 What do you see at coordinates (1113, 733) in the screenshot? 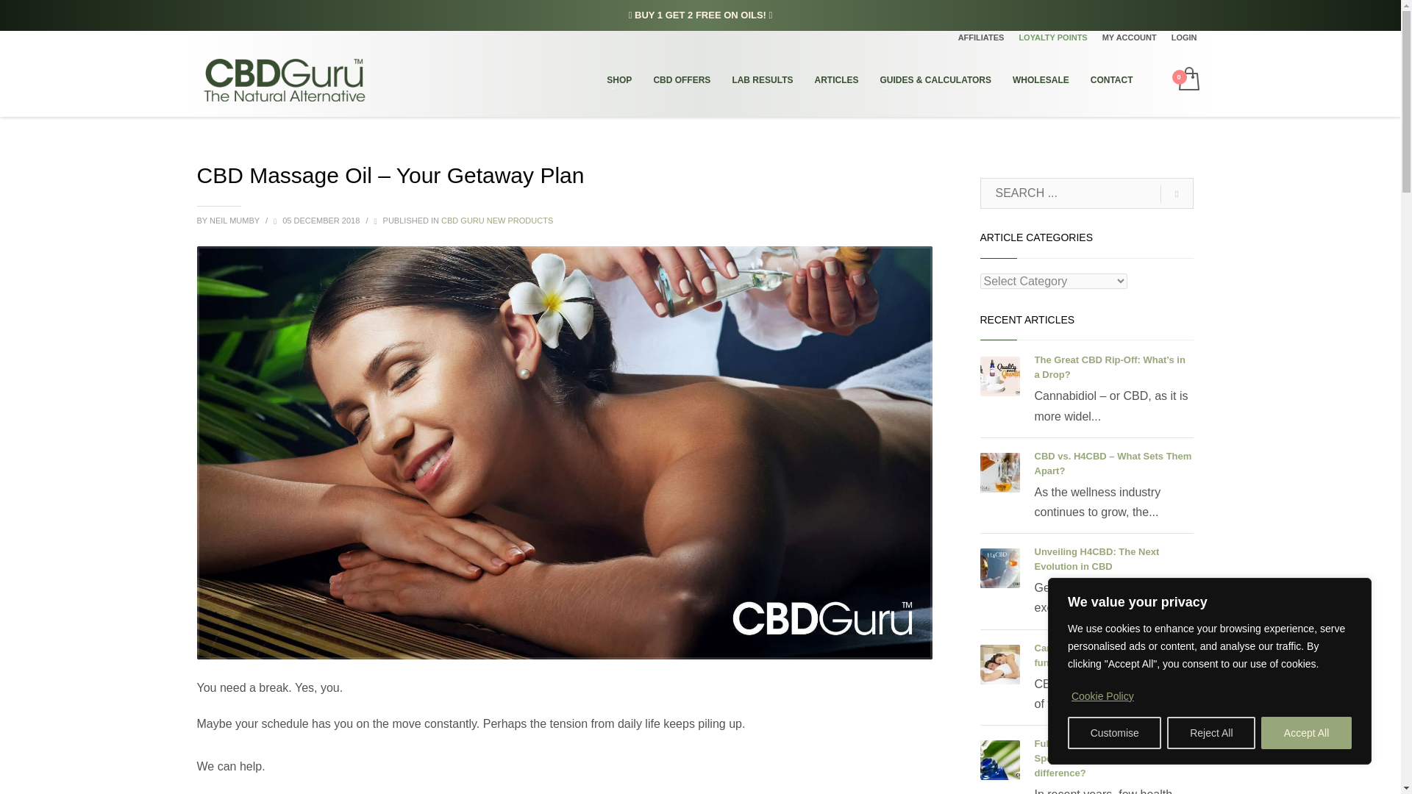
I see `Customise` at bounding box center [1113, 733].